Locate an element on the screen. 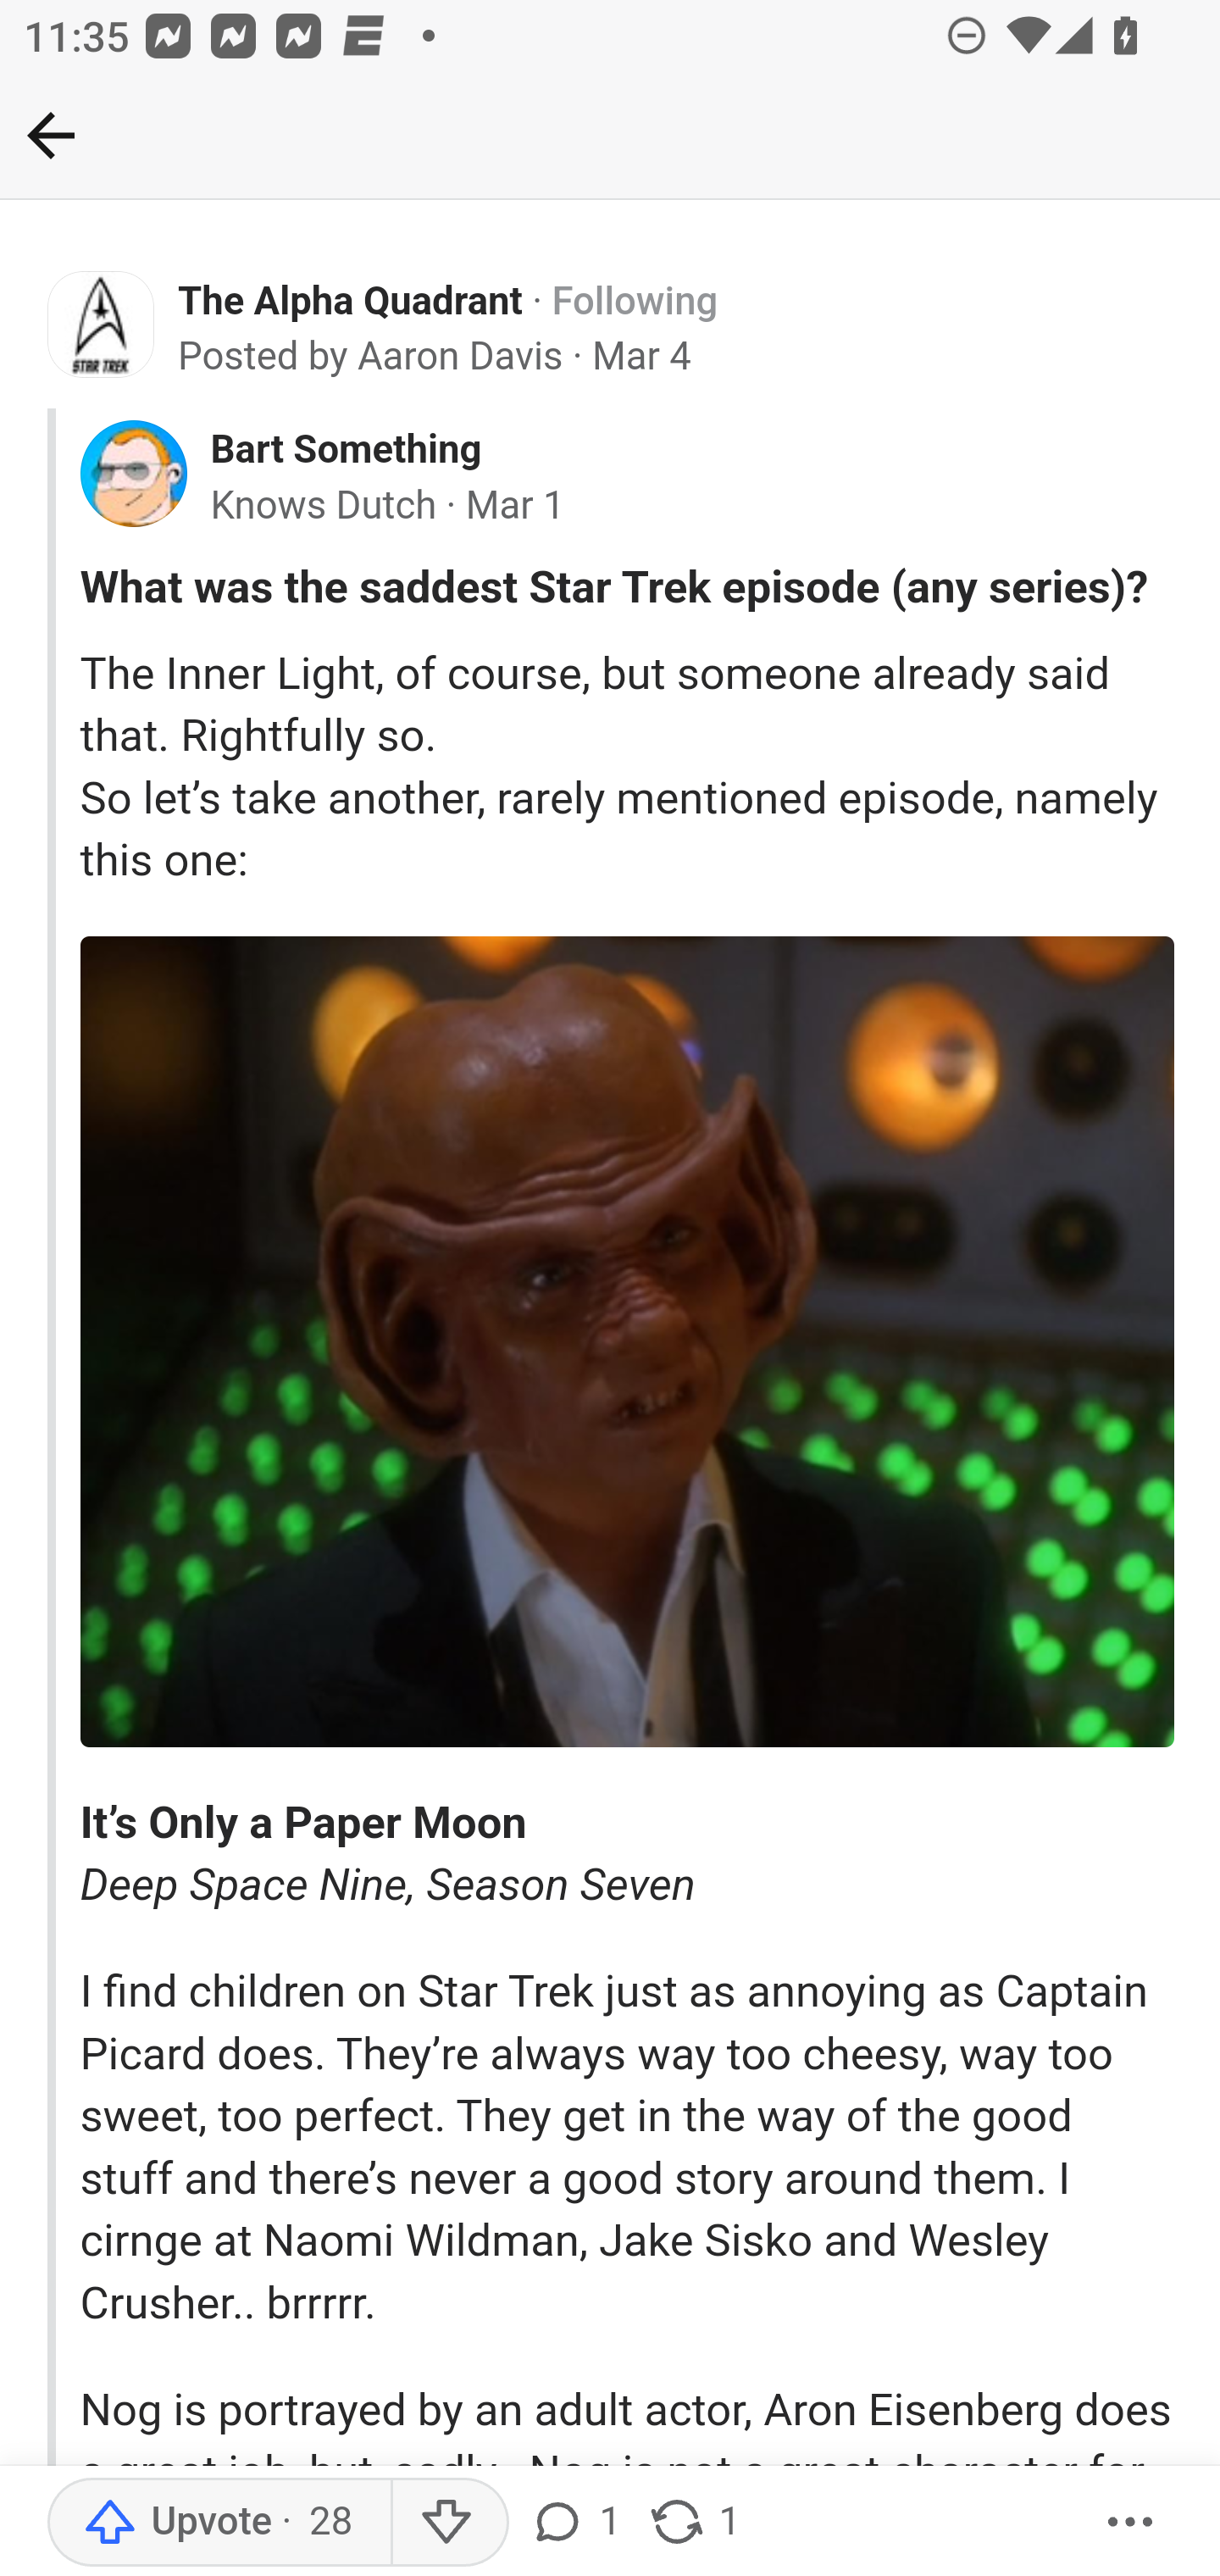  Following is located at coordinates (635, 302).